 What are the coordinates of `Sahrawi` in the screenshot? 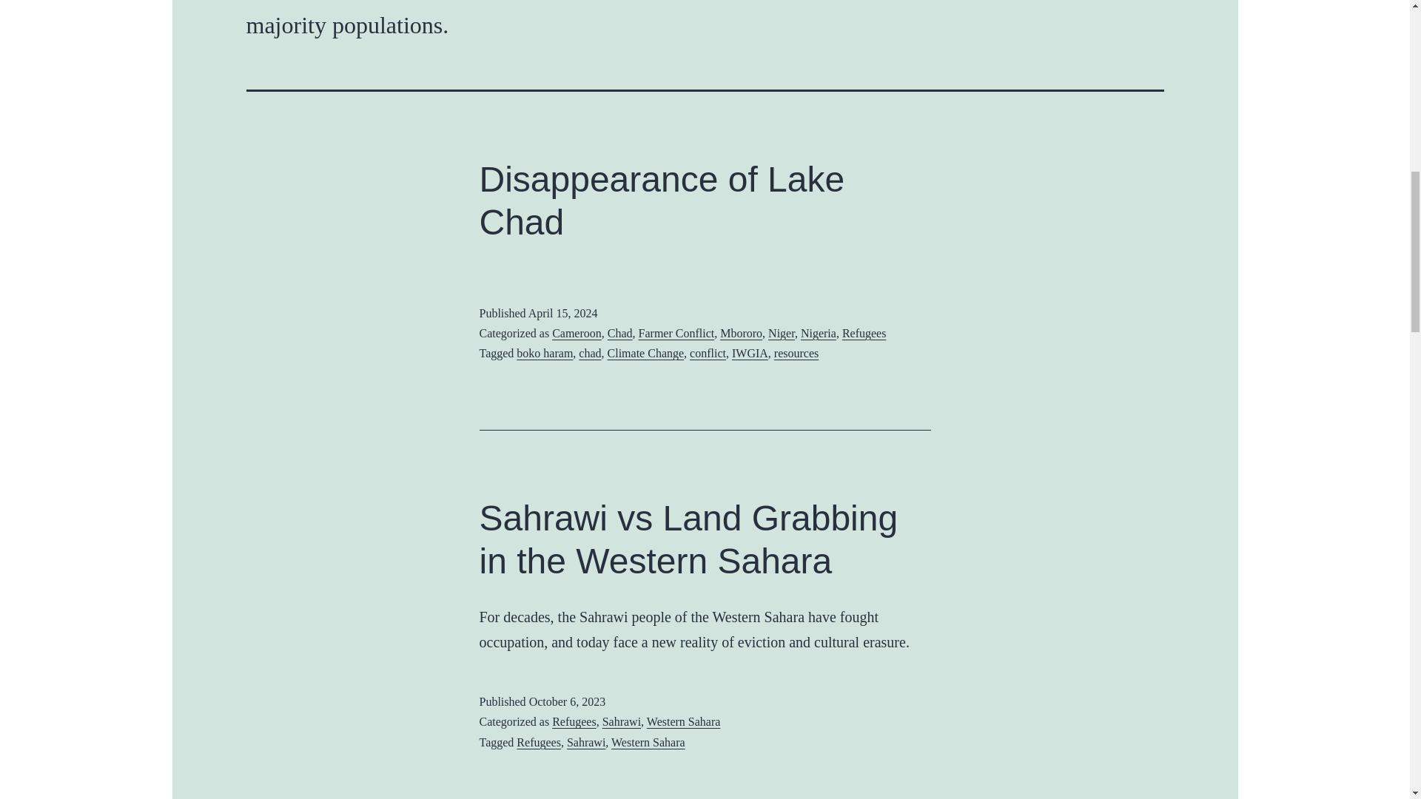 It's located at (586, 741).